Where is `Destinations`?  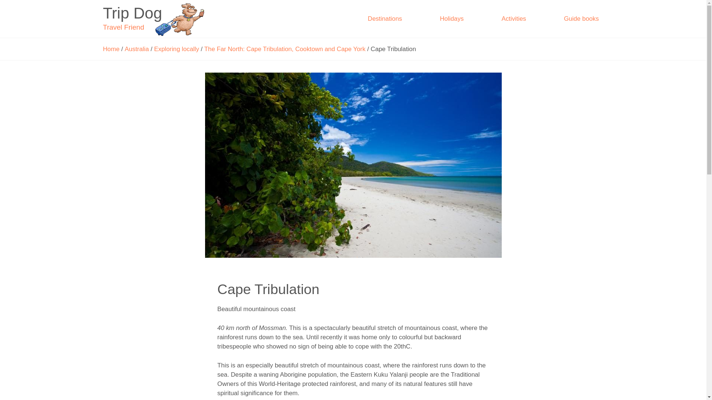 Destinations is located at coordinates (385, 18).